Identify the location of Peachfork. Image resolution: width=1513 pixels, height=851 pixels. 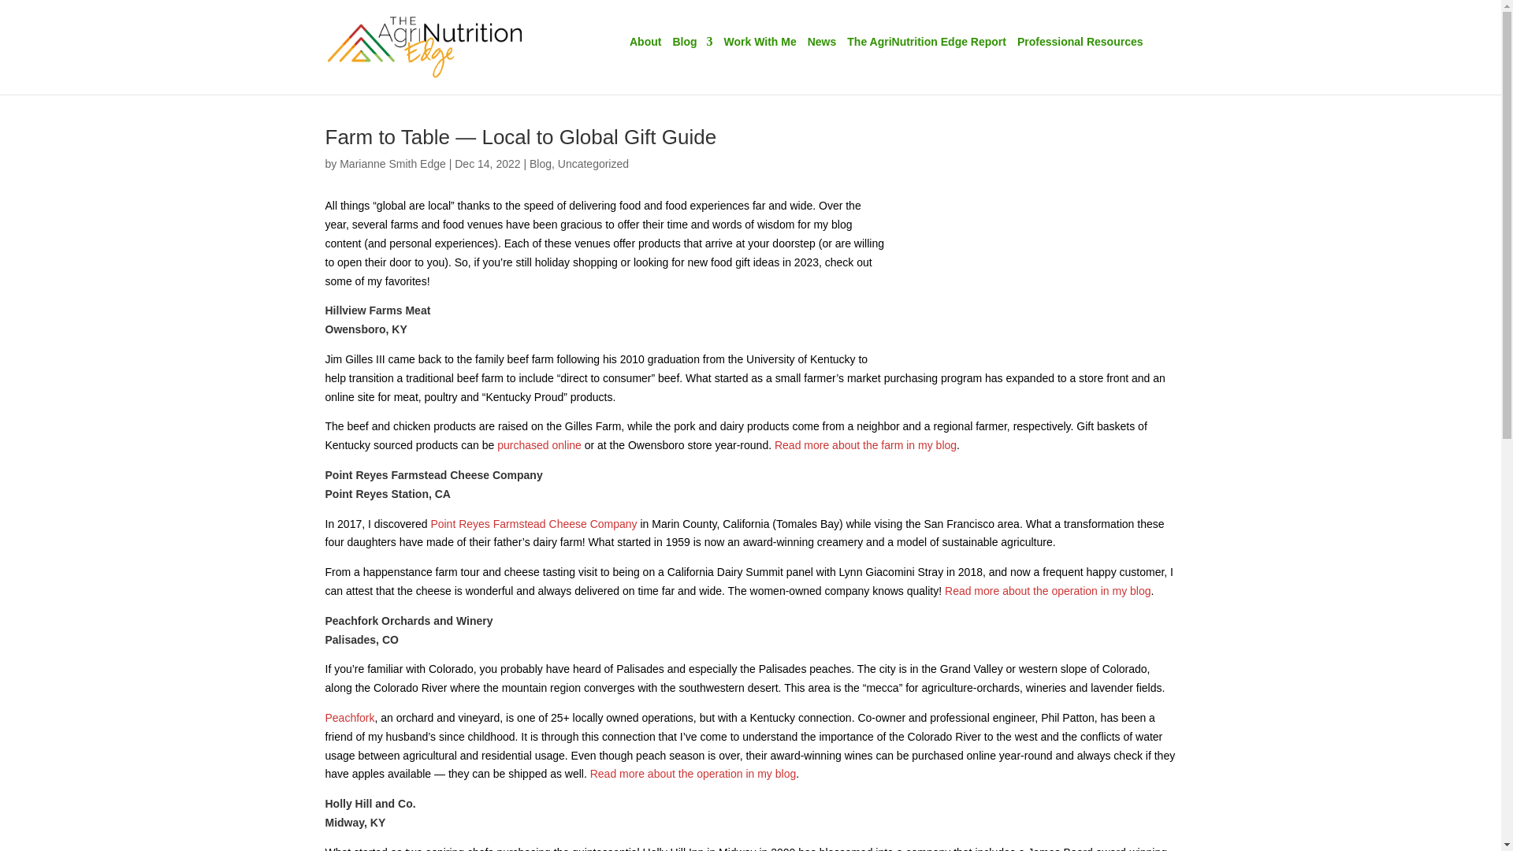
(349, 717).